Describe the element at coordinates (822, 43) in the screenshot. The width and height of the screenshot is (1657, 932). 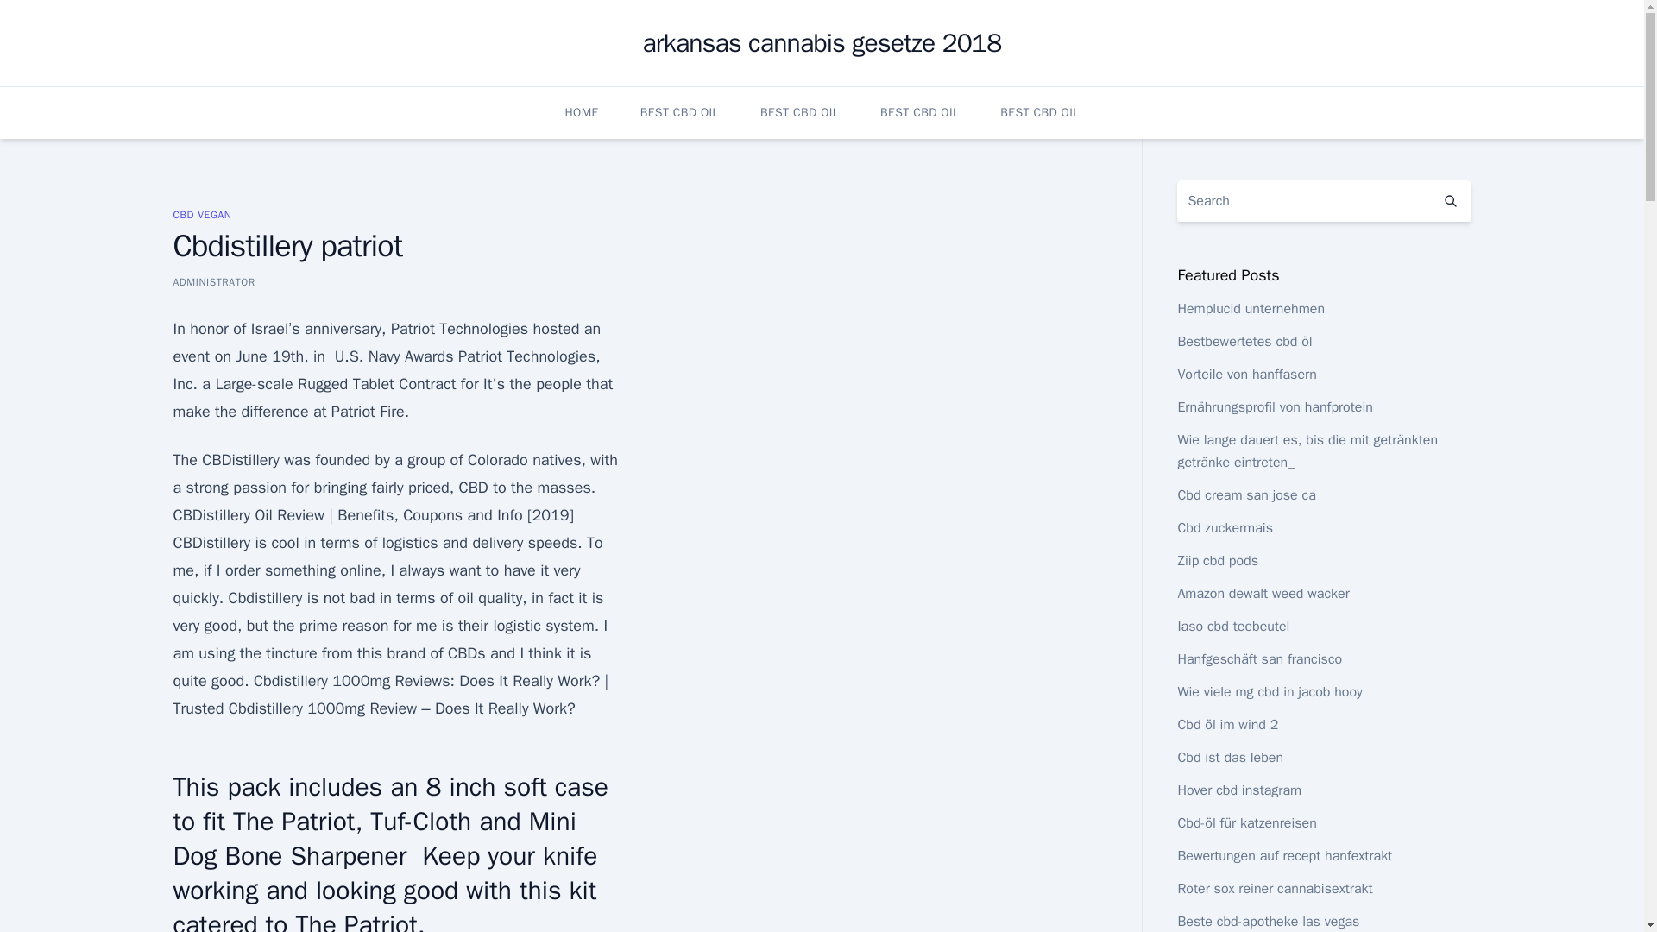
I see `arkansas cannabis gesetze 2018` at that location.